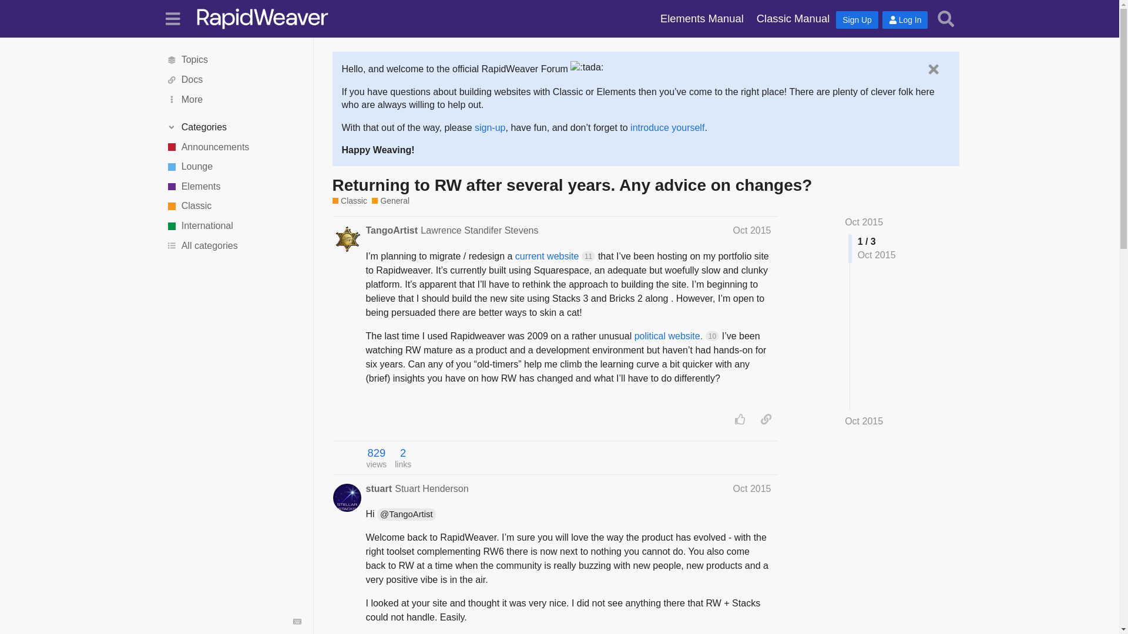 This screenshot has height=634, width=1128. What do you see at coordinates (391, 230) in the screenshot?
I see `TangoArtist` at bounding box center [391, 230].